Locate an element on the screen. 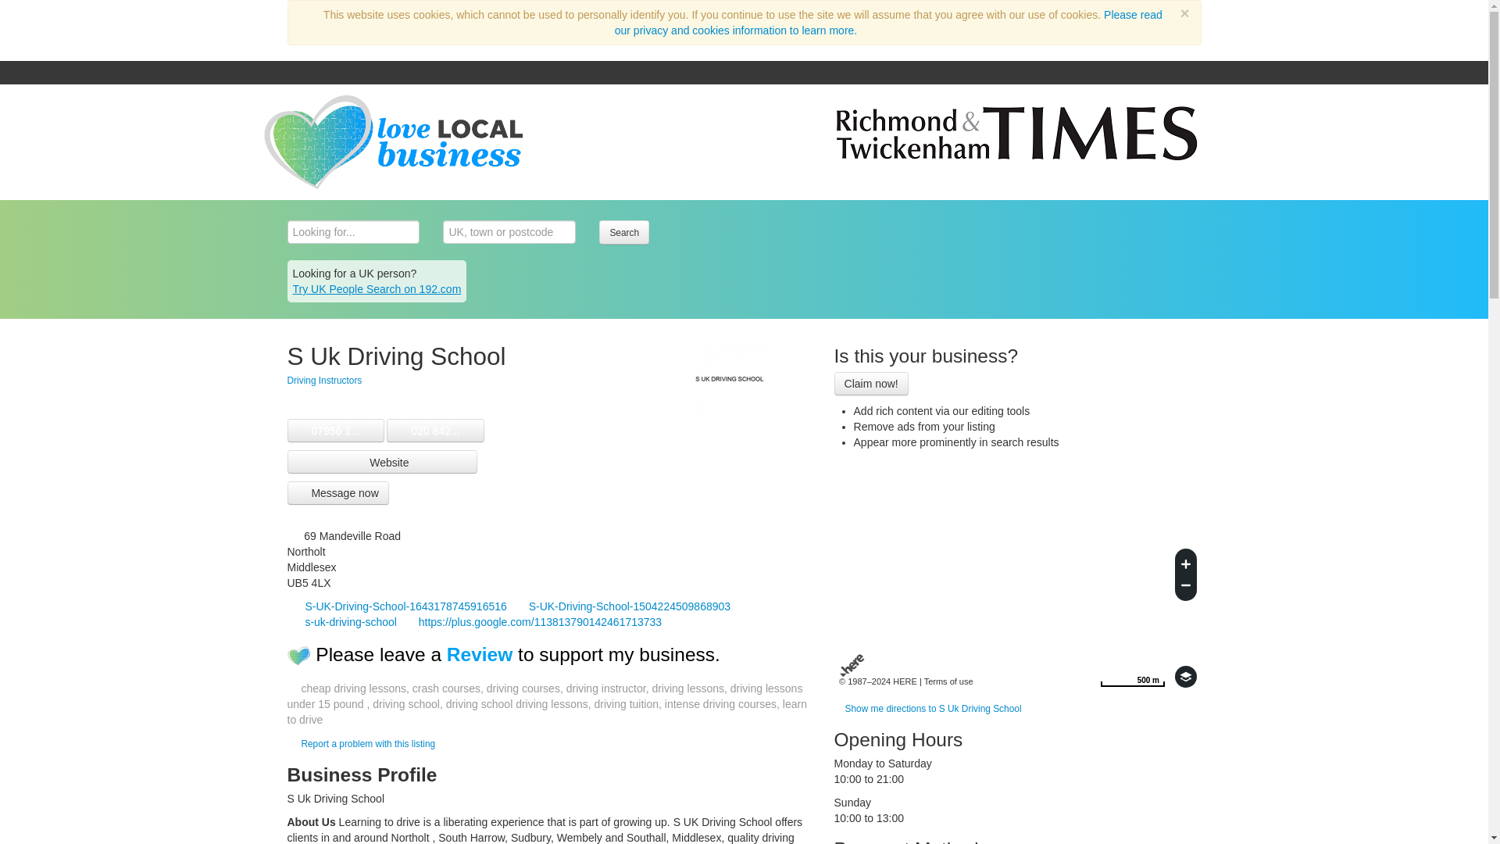 This screenshot has height=844, width=1500. Message now is located at coordinates (337, 492).